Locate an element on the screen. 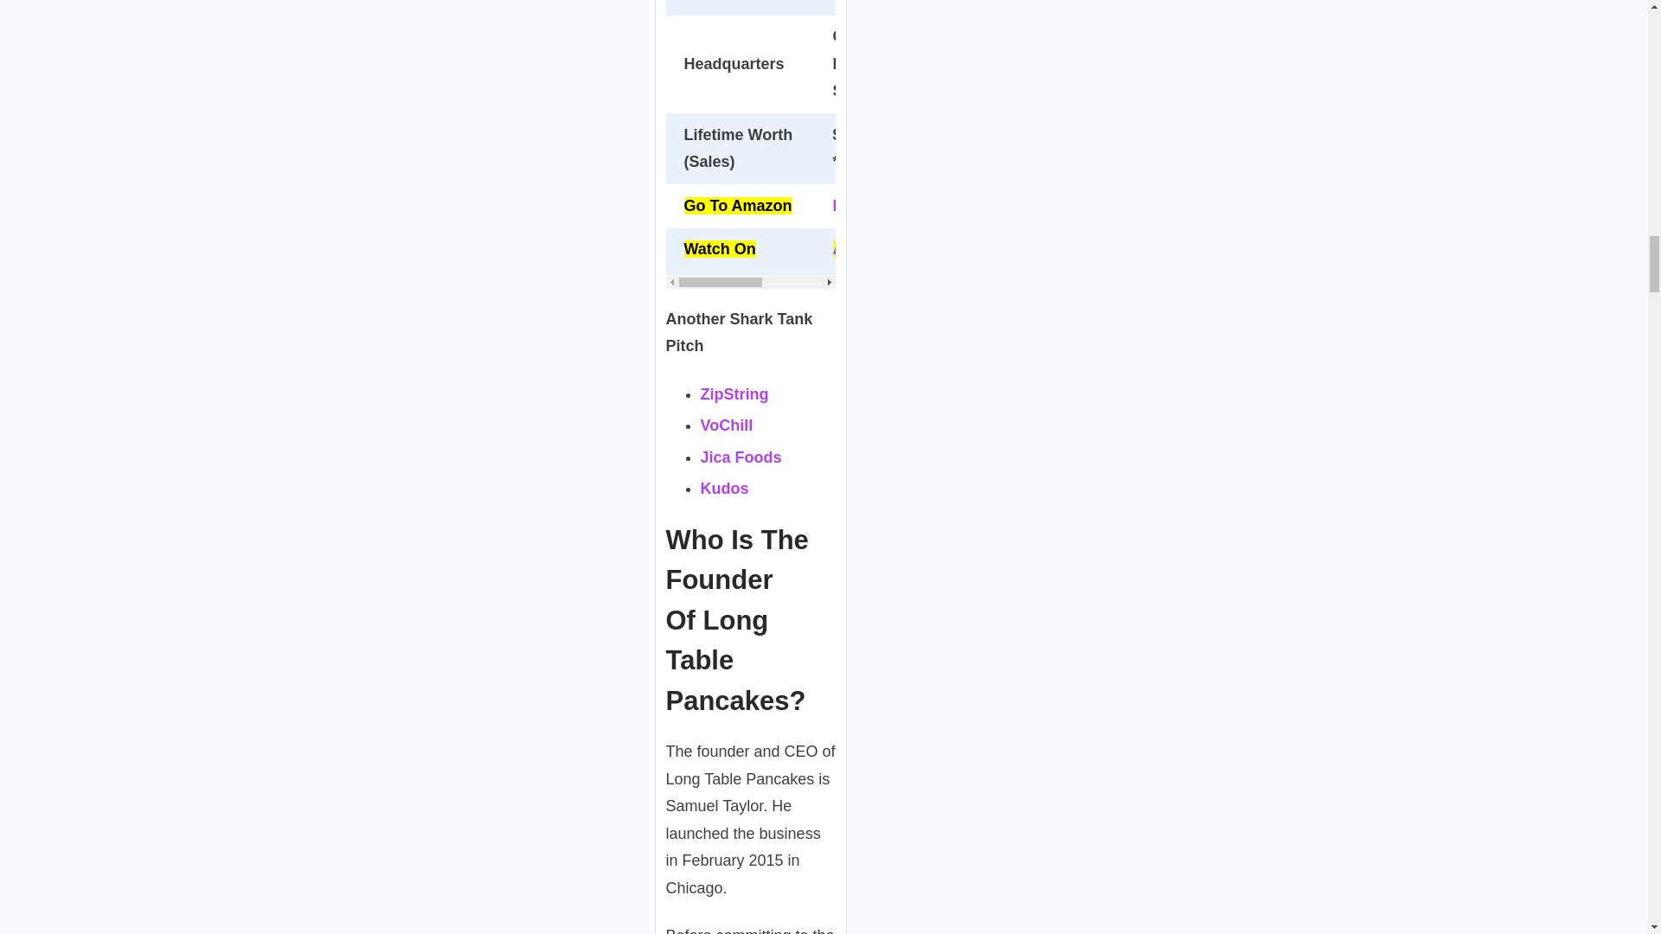 The image size is (1661, 934). ZipString is located at coordinates (734, 394).